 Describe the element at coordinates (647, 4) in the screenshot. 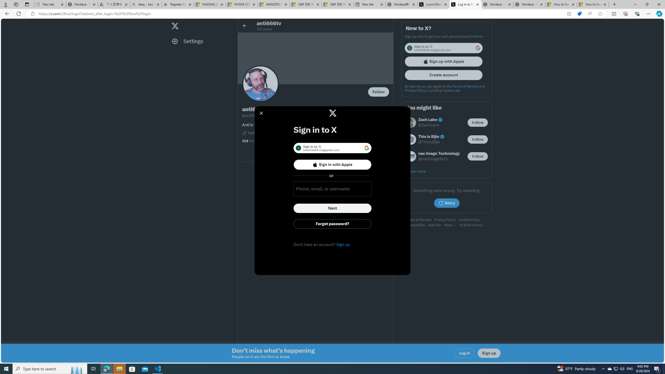

I see `Restore` at that location.